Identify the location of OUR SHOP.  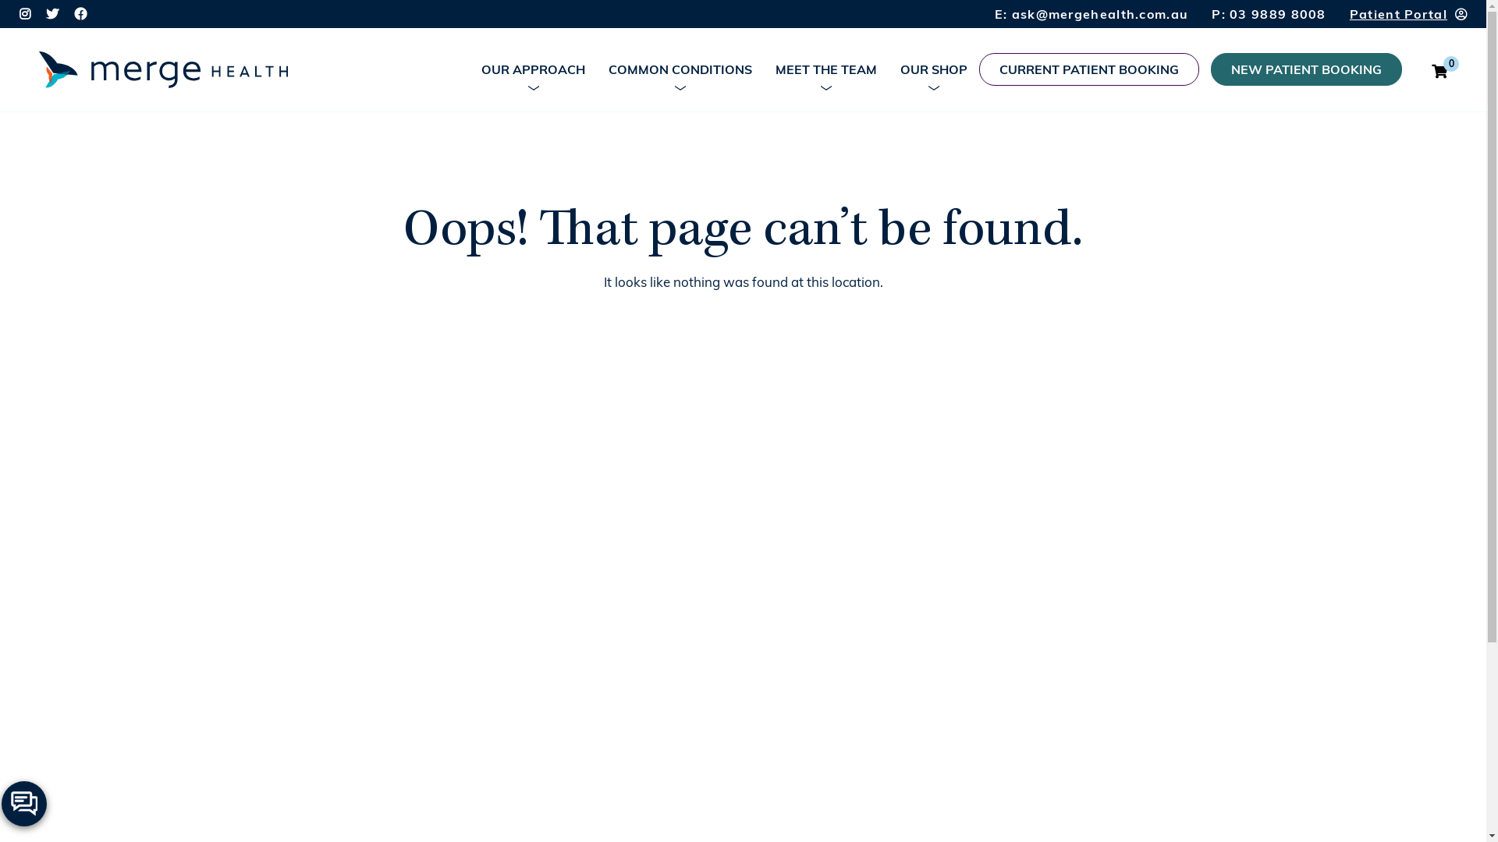
(934, 69).